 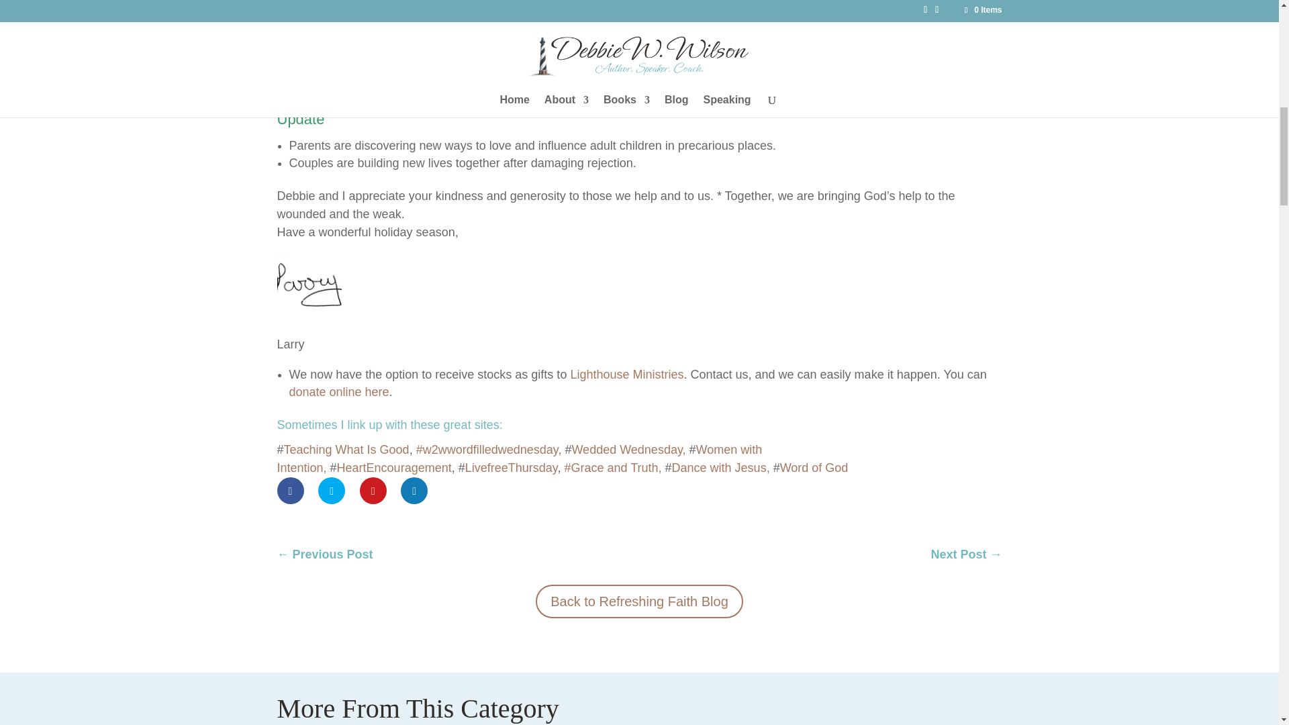 What do you see at coordinates (720, 467) in the screenshot?
I see `Dance with Jesus,` at bounding box center [720, 467].